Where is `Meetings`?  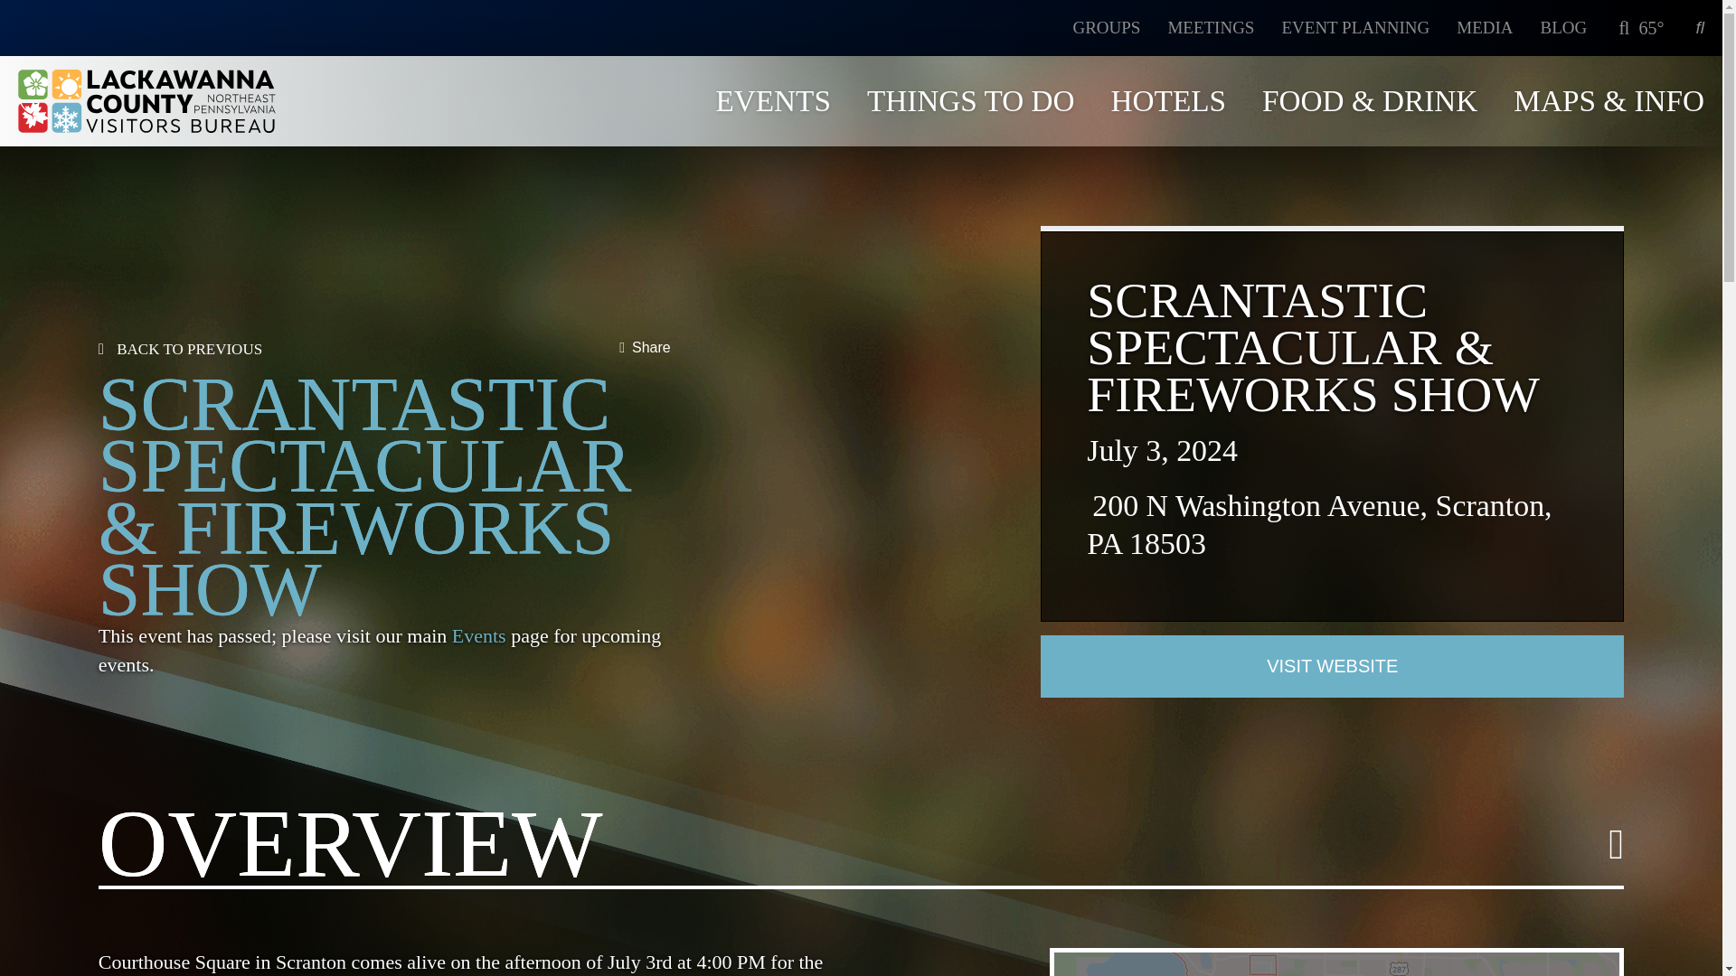 Meetings is located at coordinates (1210, 27).